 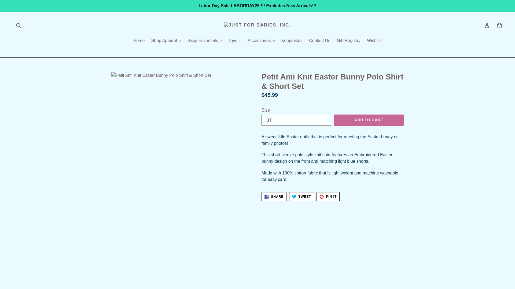 I want to click on Tweet on Twitter, so click(x=301, y=196).